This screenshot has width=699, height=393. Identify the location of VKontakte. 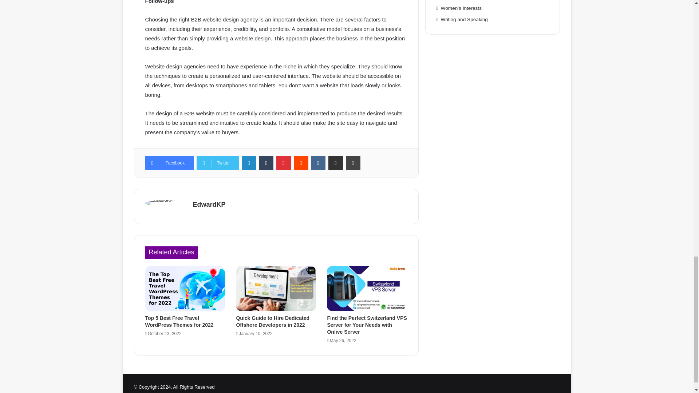
(318, 163).